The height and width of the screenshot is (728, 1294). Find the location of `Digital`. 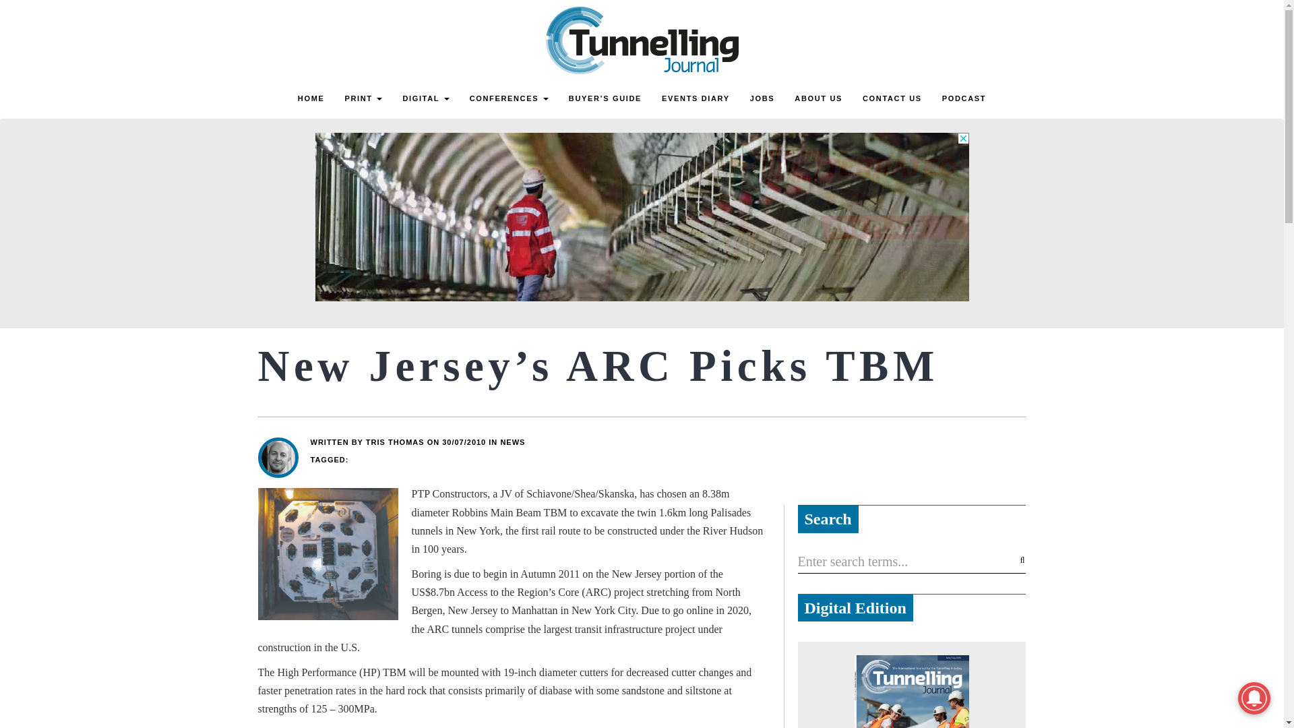

Digital is located at coordinates (425, 98).